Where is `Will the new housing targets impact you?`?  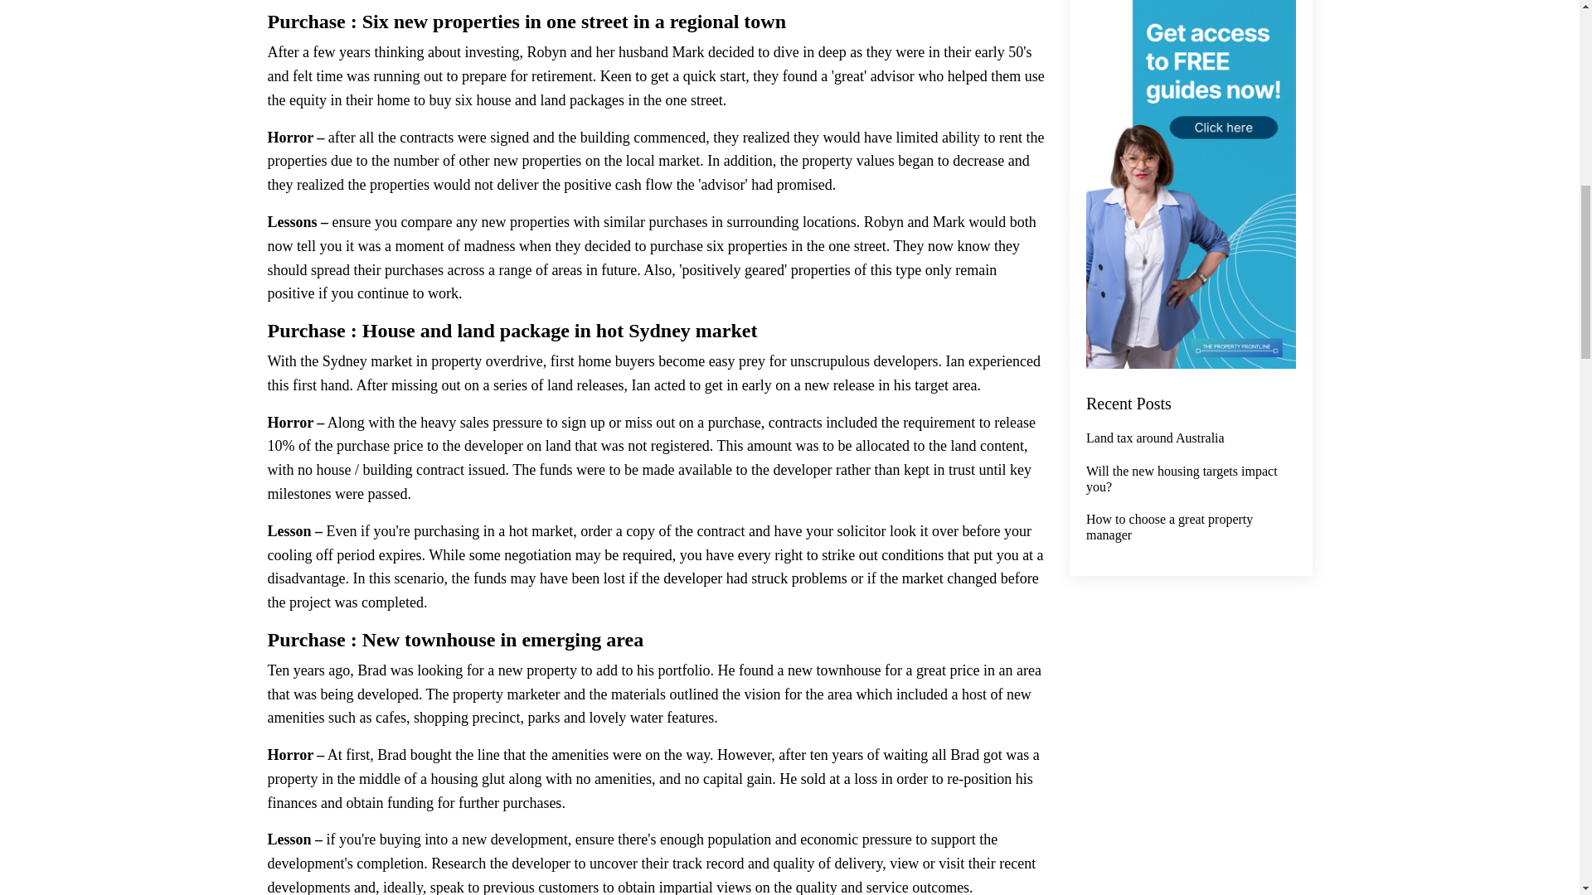
Will the new housing targets impact you? is located at coordinates (1191, 479).